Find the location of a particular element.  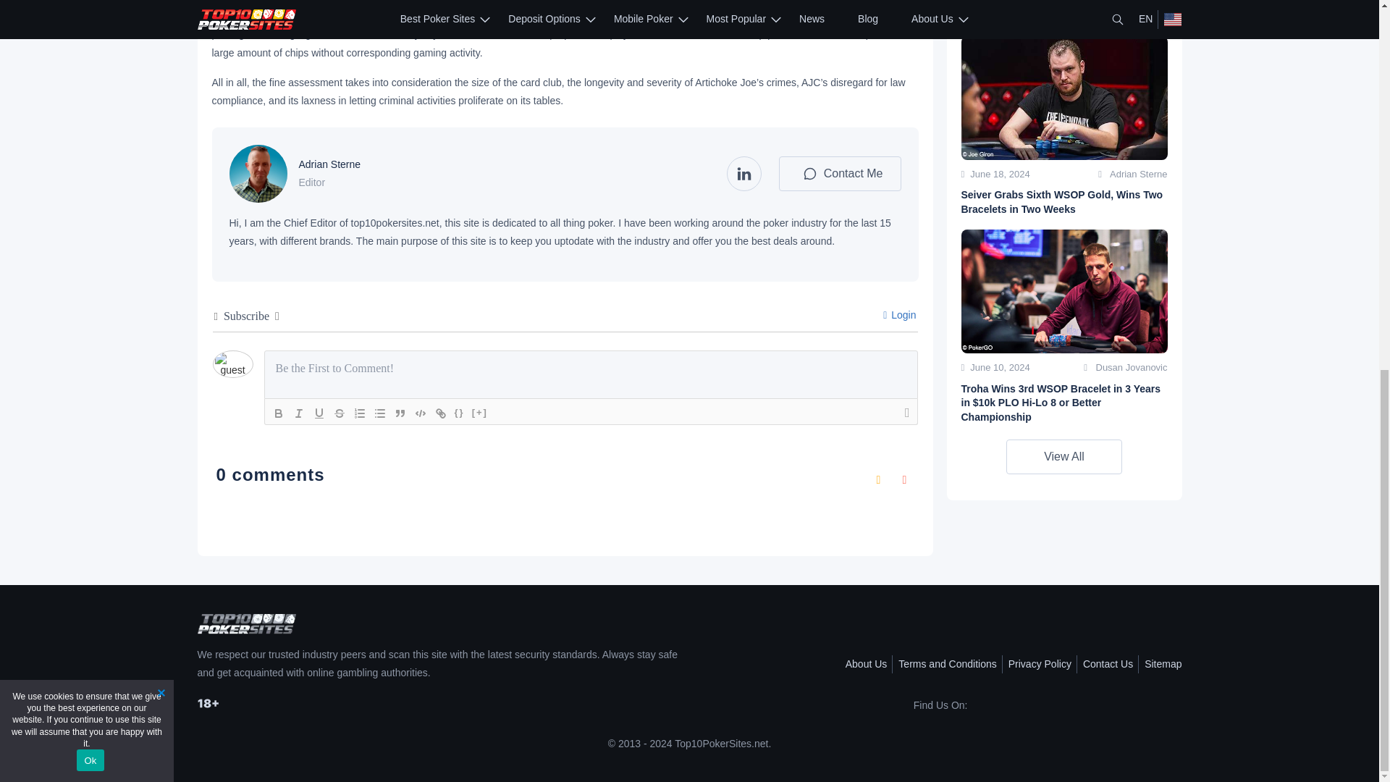

Strike is located at coordinates (338, 413).